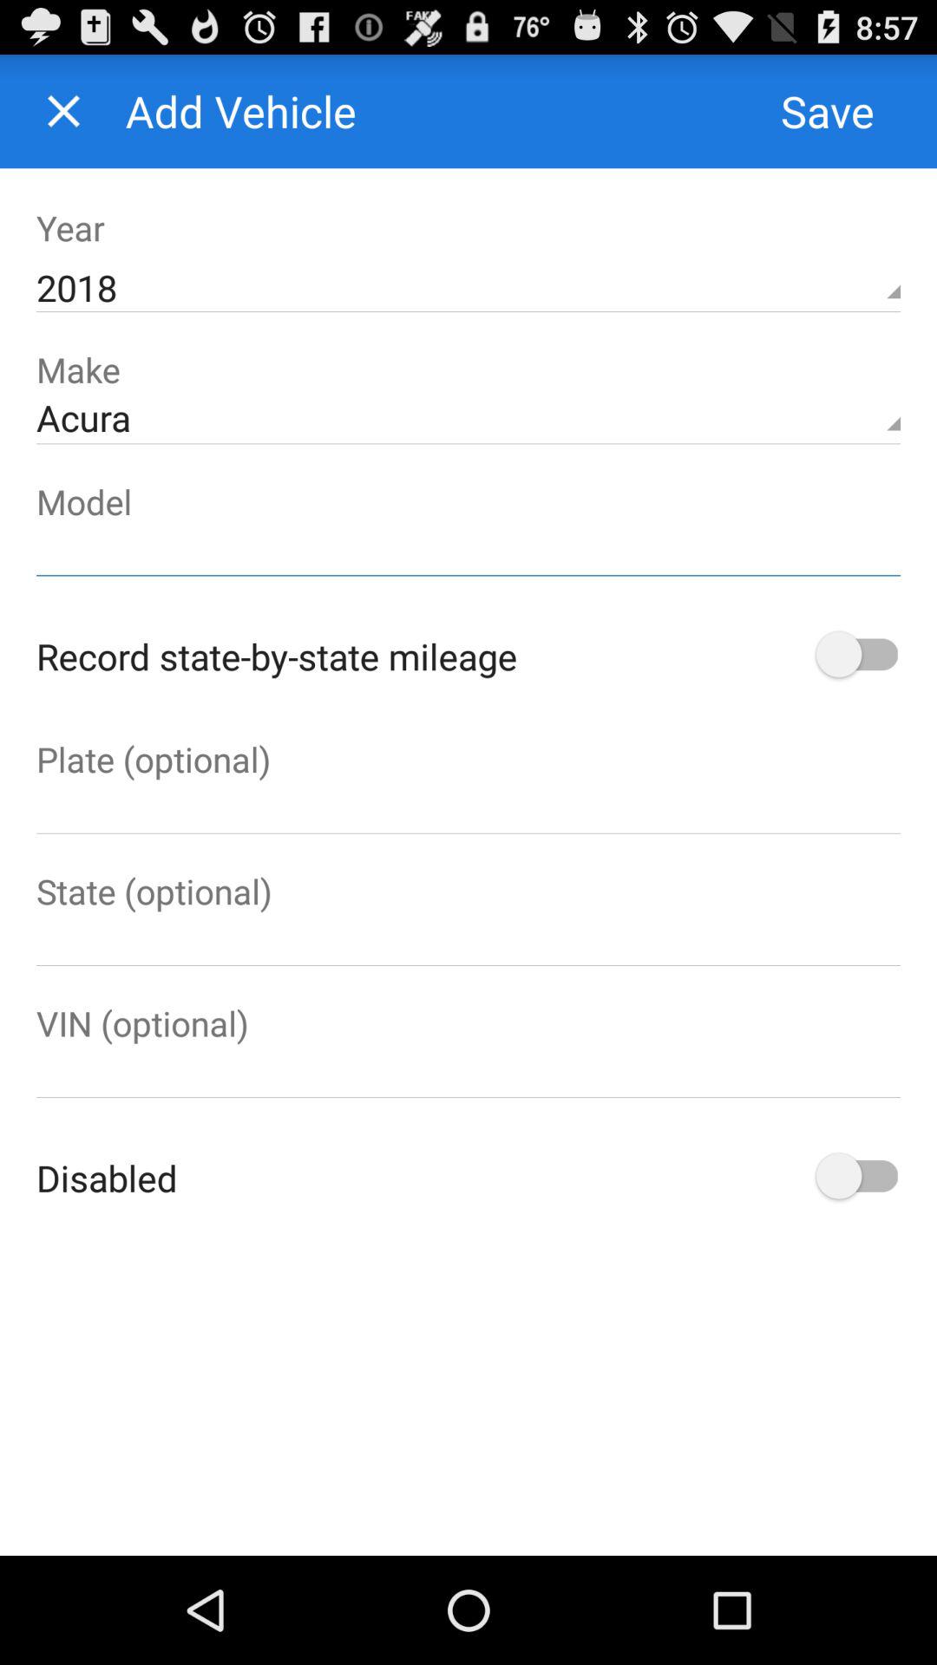 This screenshot has width=937, height=1665. Describe the element at coordinates (855, 656) in the screenshot. I see `tun on state-by-state mileage` at that location.